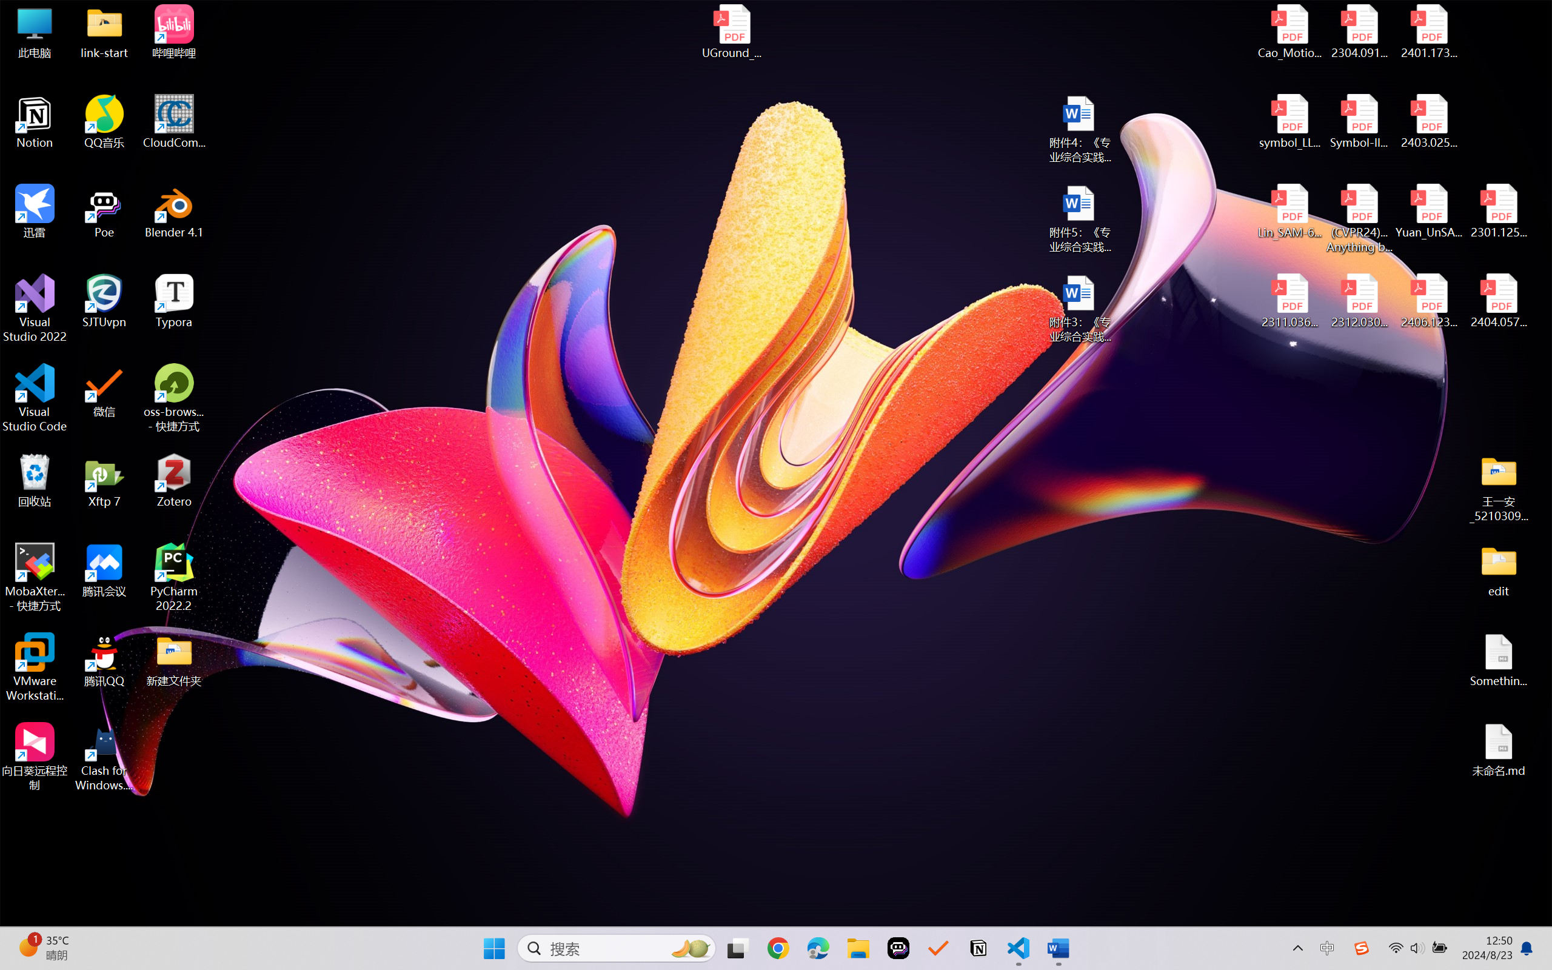 The image size is (1552, 970). Describe the element at coordinates (1359, 218) in the screenshot. I see `(CVPR24)Matching Anything by Segmenting Anything.pdf` at that location.